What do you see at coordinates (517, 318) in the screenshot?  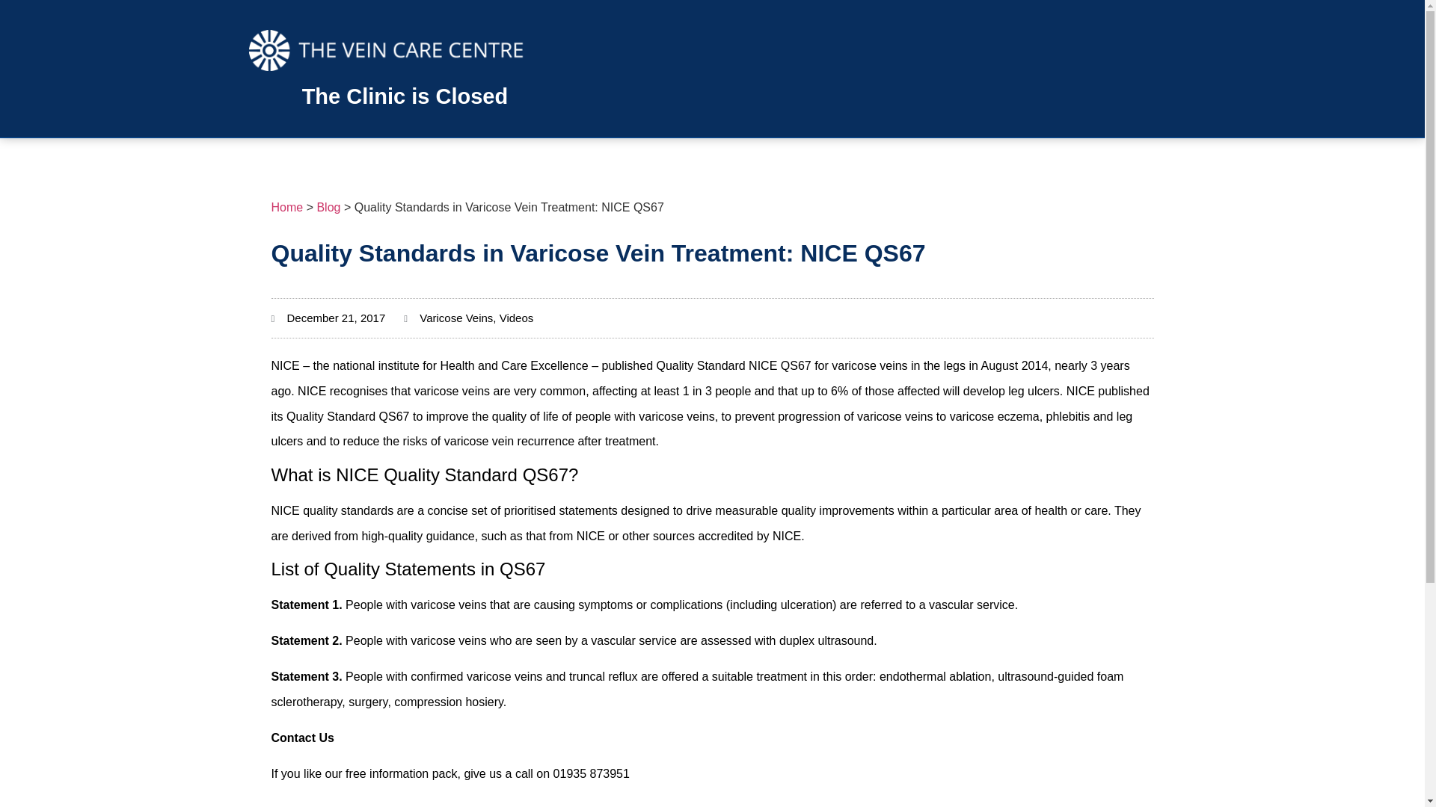 I see `Videos` at bounding box center [517, 318].